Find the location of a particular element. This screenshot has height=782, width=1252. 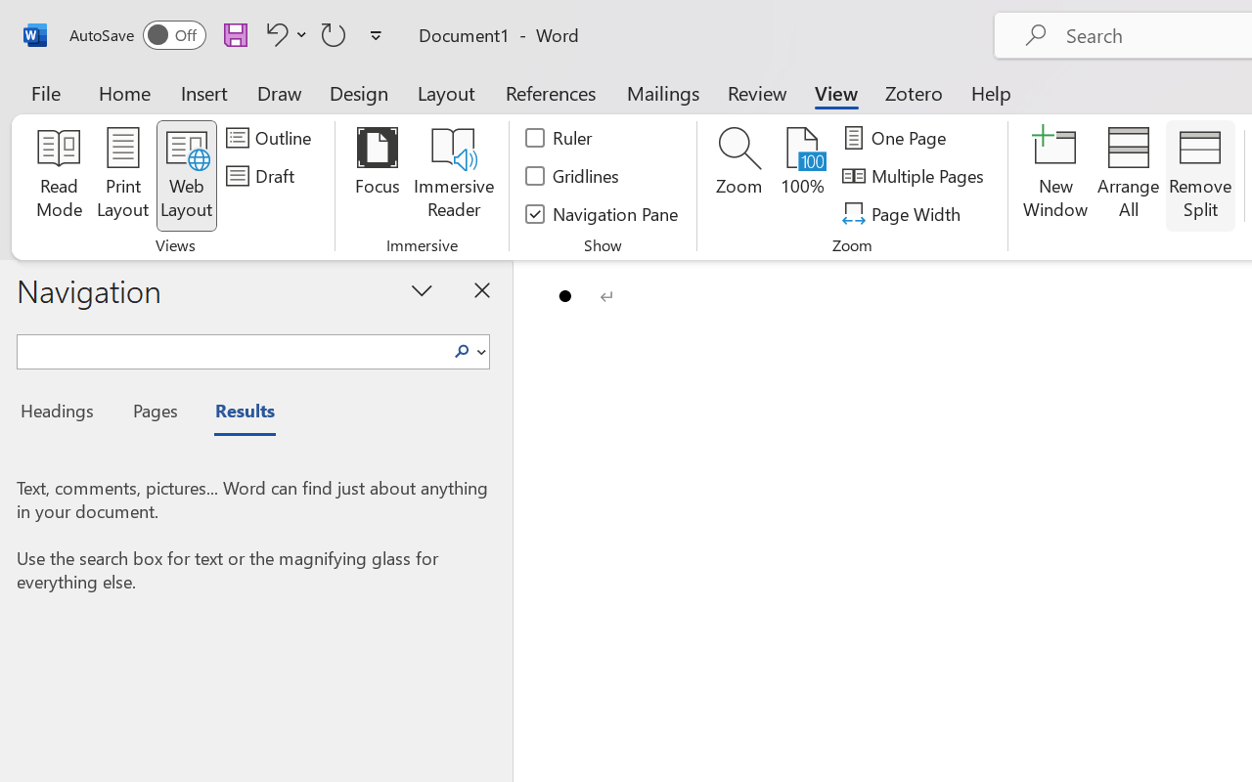

Repeat Bullet Default is located at coordinates (334, 34).